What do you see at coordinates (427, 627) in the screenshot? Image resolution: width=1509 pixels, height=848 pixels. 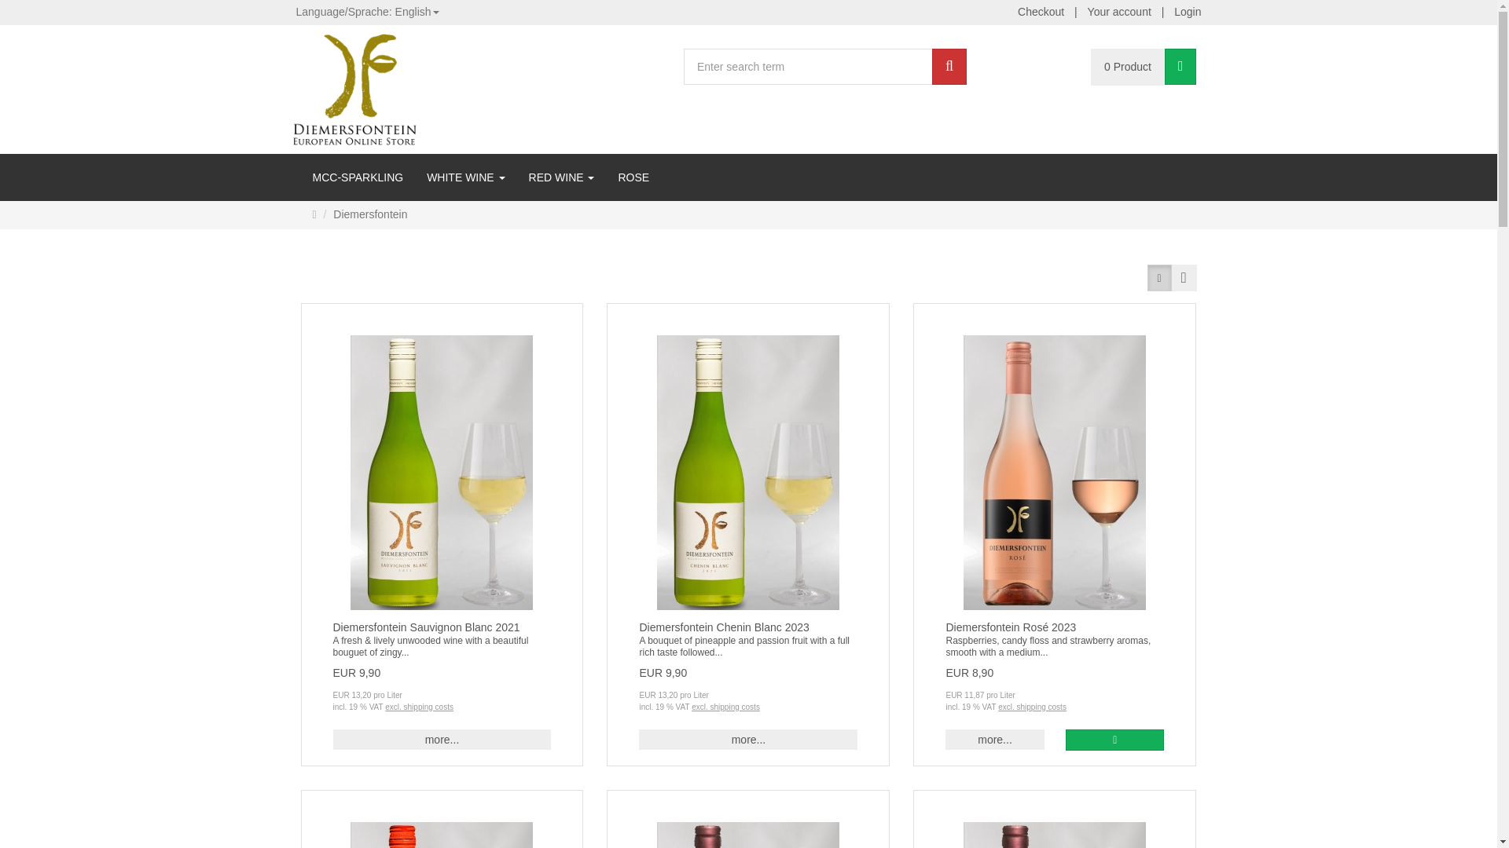 I see `Diemersfontein Sauvignon Blanc 2021` at bounding box center [427, 627].